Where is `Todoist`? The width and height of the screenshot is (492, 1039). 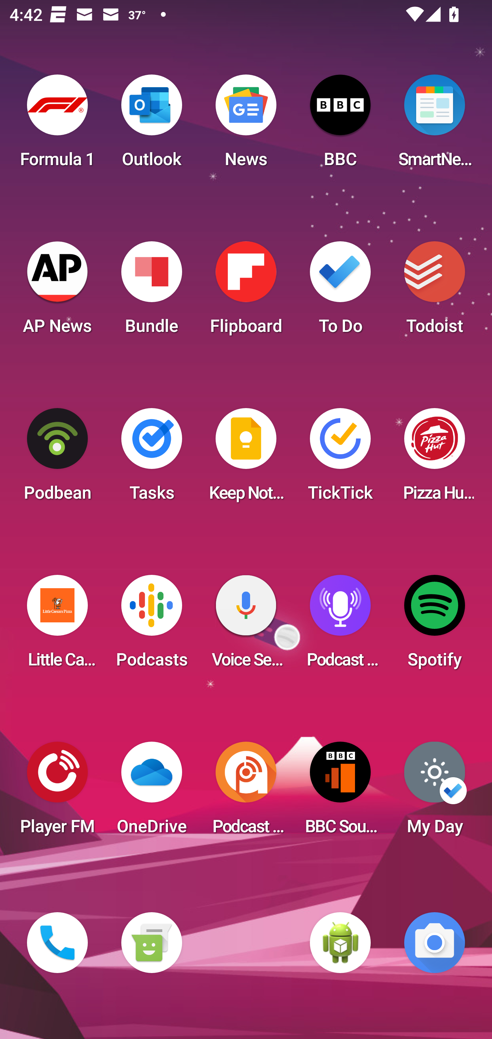
Todoist is located at coordinates (435, 292).